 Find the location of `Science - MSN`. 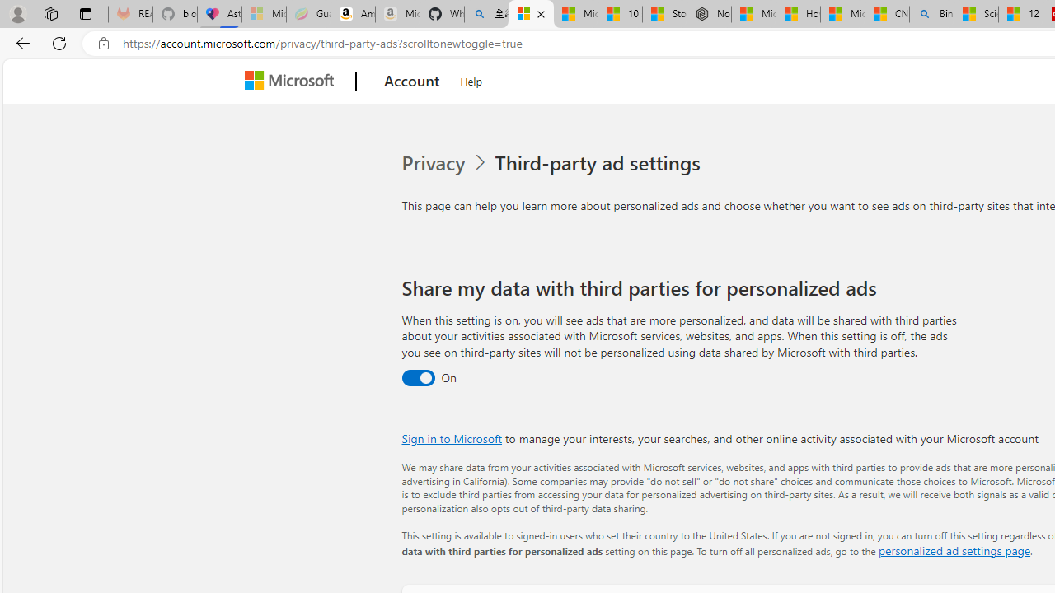

Science - MSN is located at coordinates (976, 15).